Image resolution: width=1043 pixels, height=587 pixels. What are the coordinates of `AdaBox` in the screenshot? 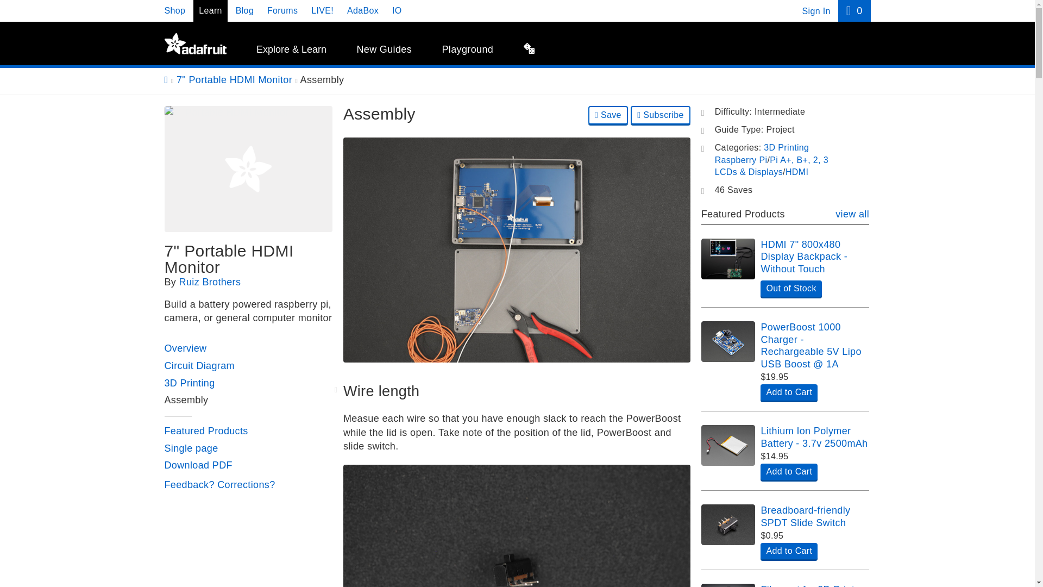 It's located at (363, 10).